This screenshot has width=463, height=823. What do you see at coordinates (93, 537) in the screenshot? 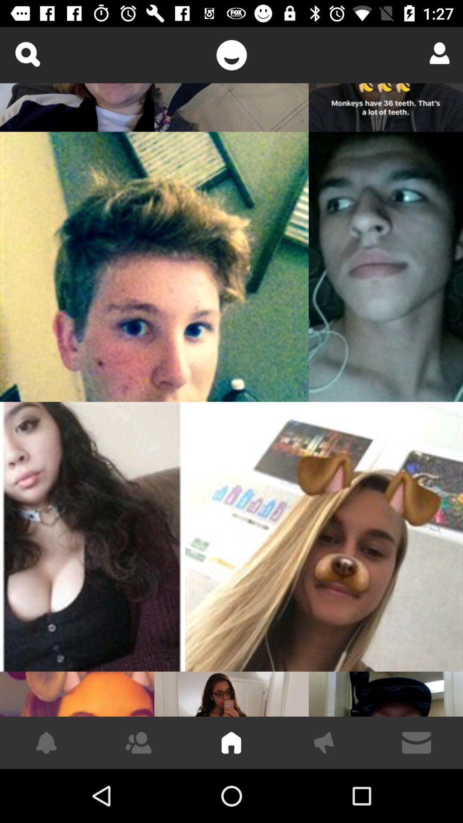
I see `press icon on the left` at bounding box center [93, 537].